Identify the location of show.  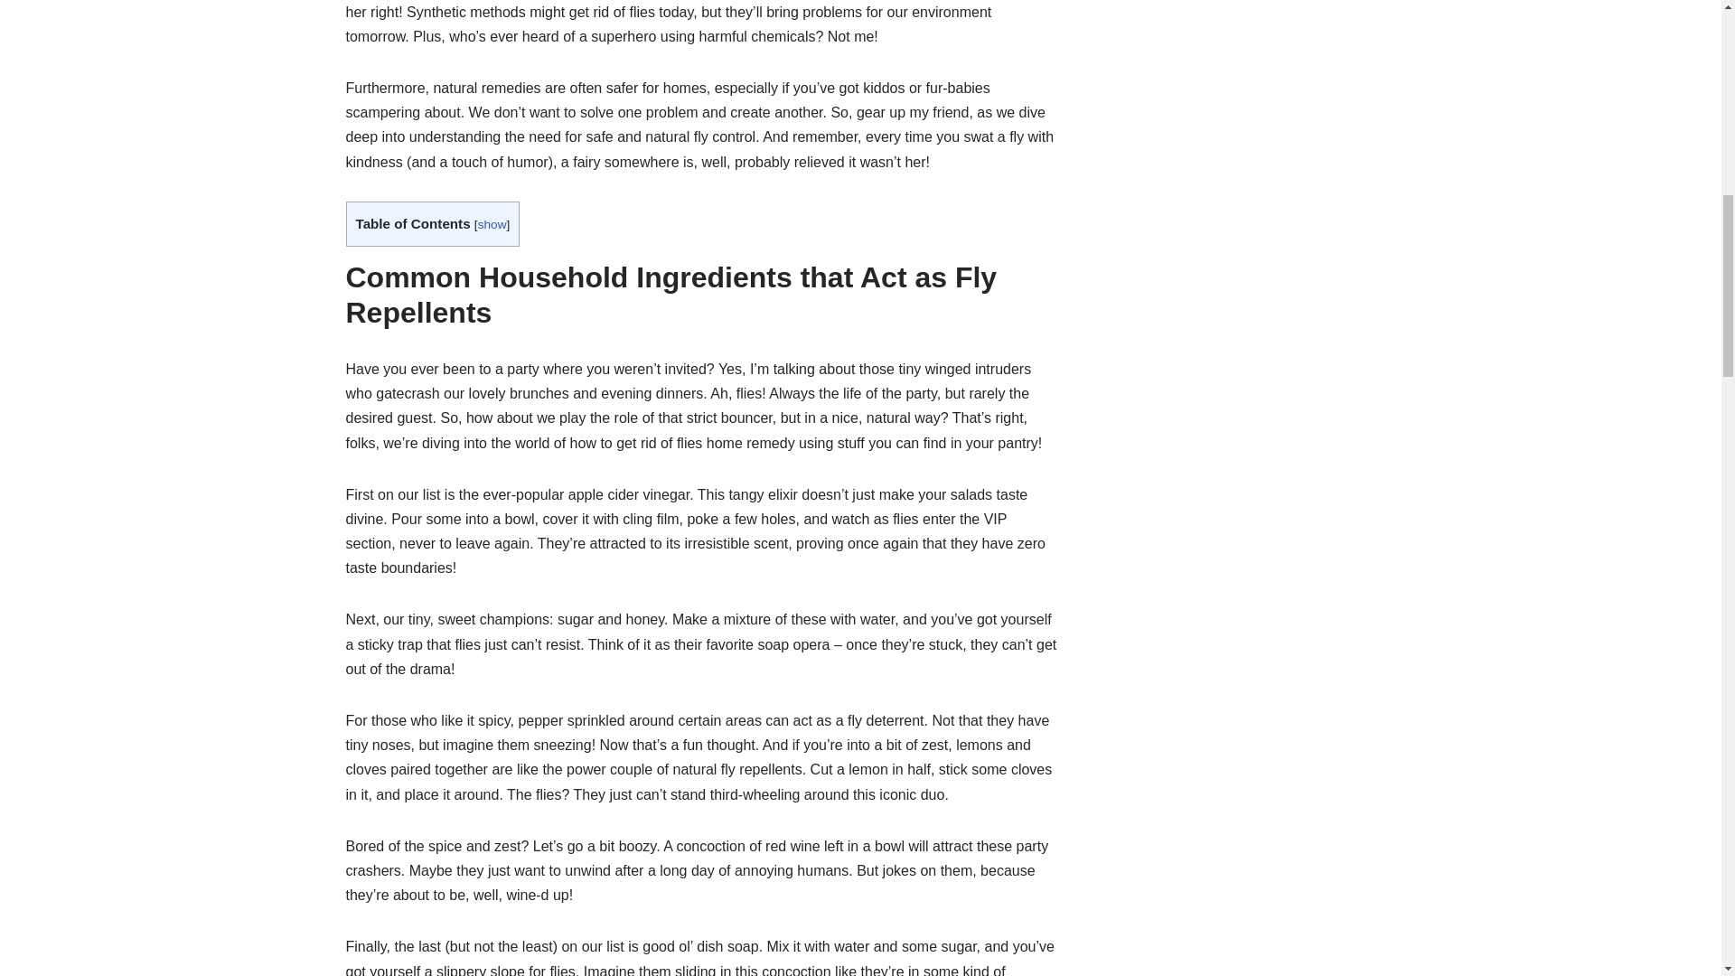
(492, 224).